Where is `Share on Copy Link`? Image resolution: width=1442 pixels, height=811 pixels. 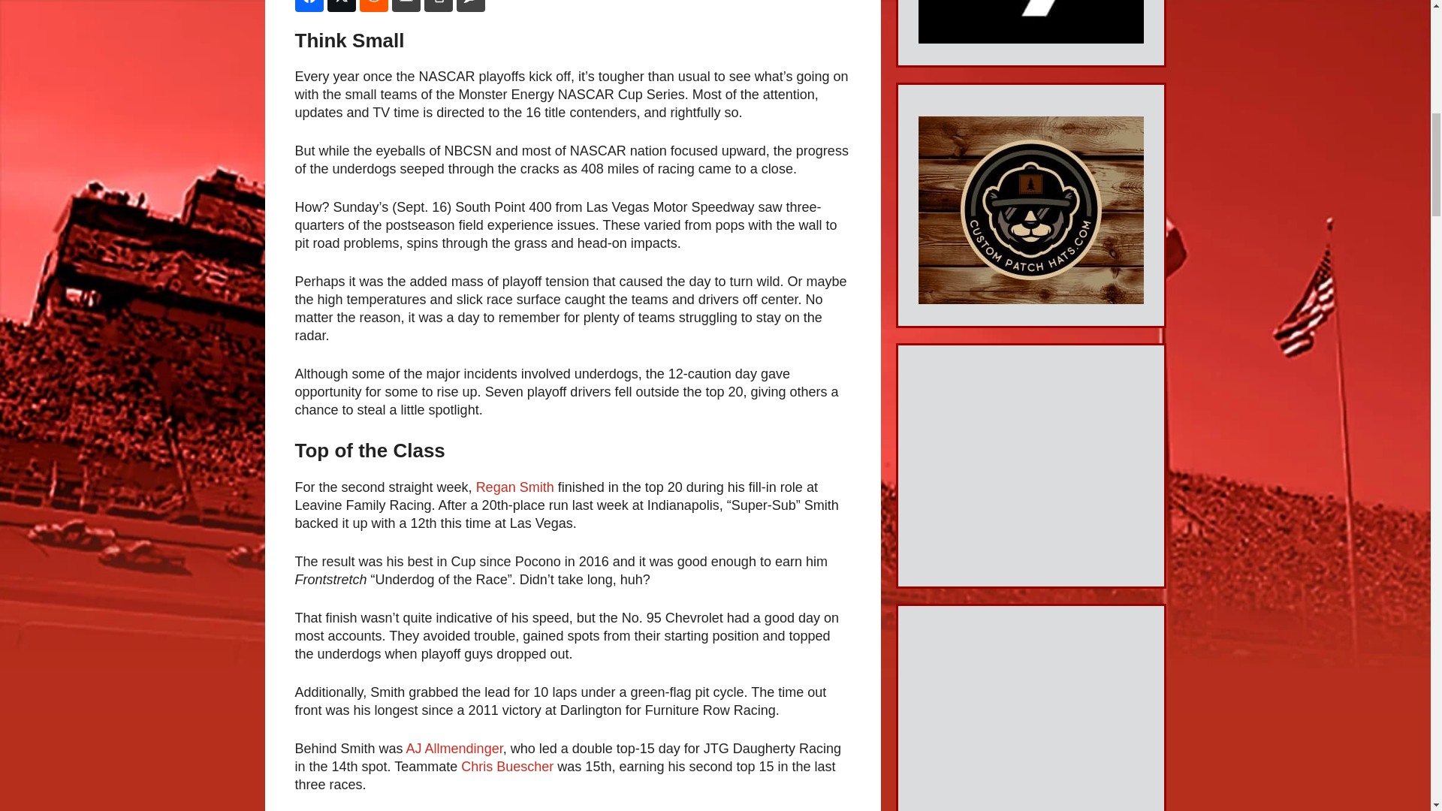 Share on Copy Link is located at coordinates (438, 6).